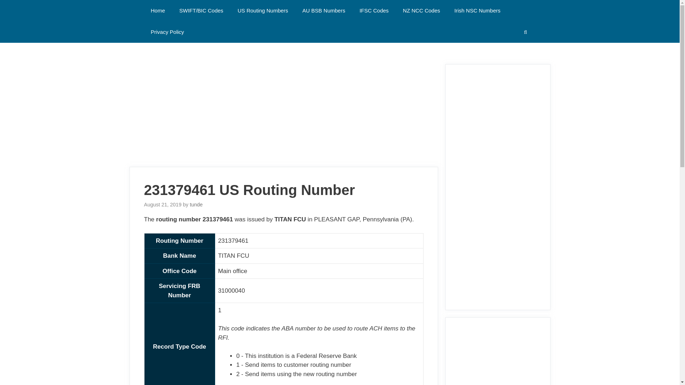  Describe the element at coordinates (421, 11) in the screenshot. I see `NZ NCC Codes` at that location.